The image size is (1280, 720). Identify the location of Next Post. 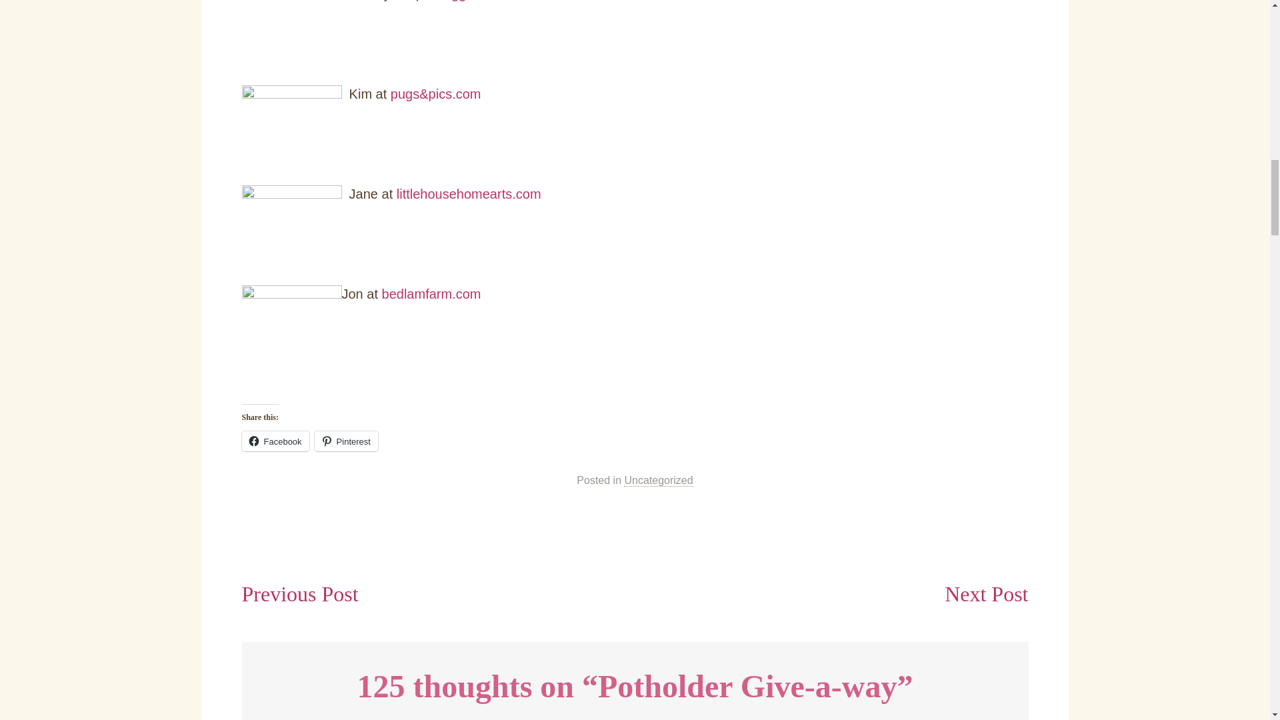
(985, 593).